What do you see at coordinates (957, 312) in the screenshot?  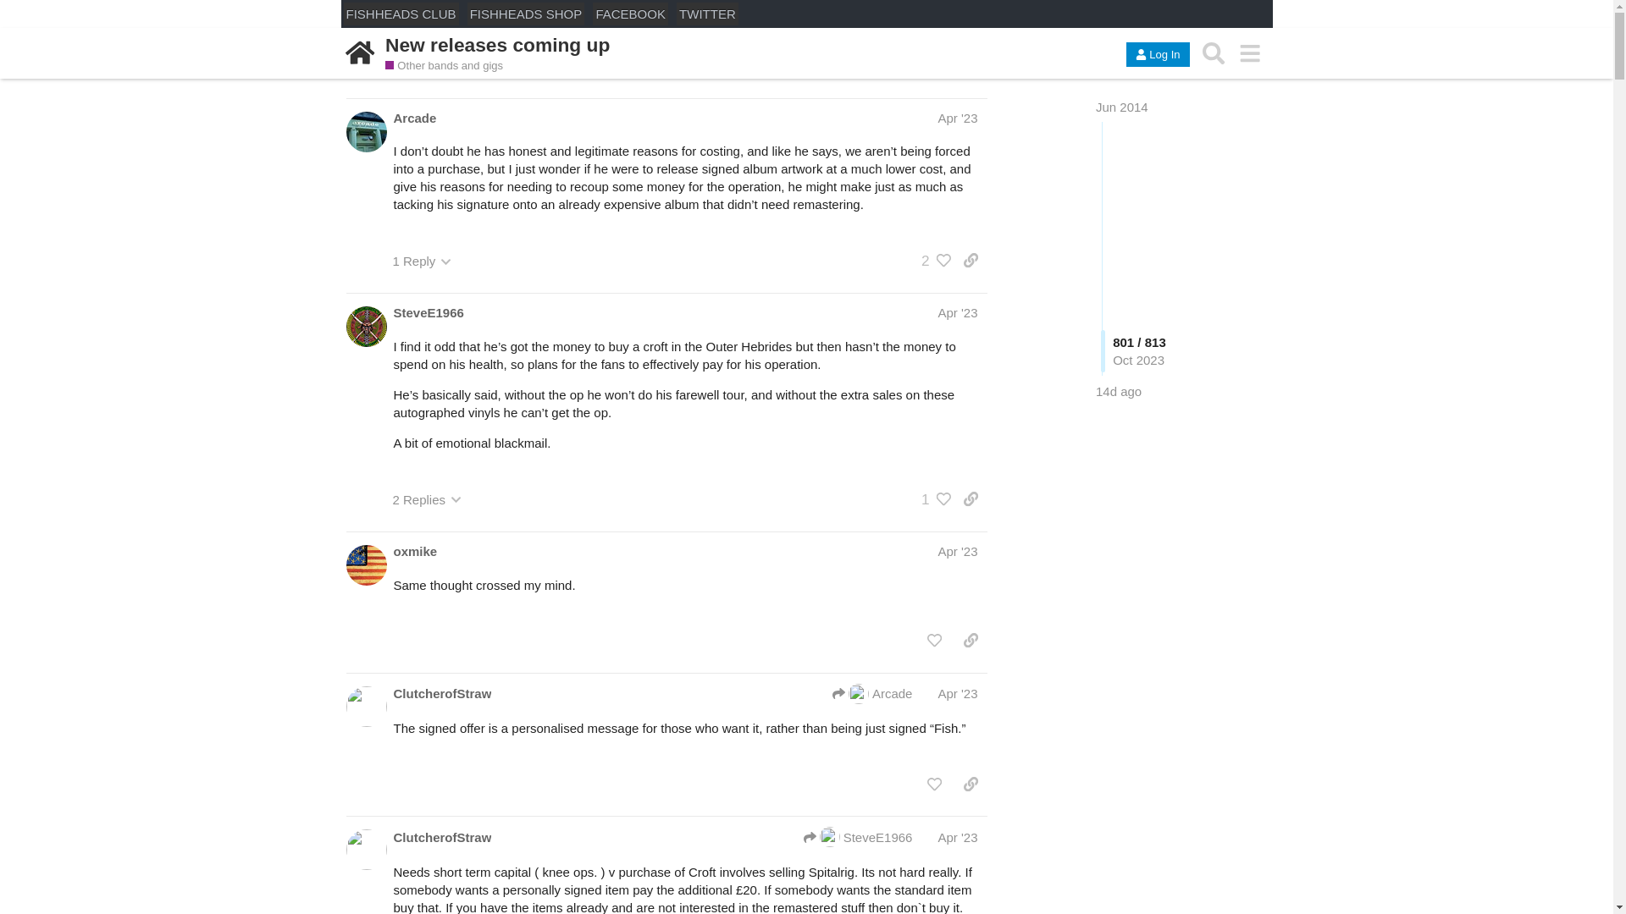 I see `Post date` at bounding box center [957, 312].